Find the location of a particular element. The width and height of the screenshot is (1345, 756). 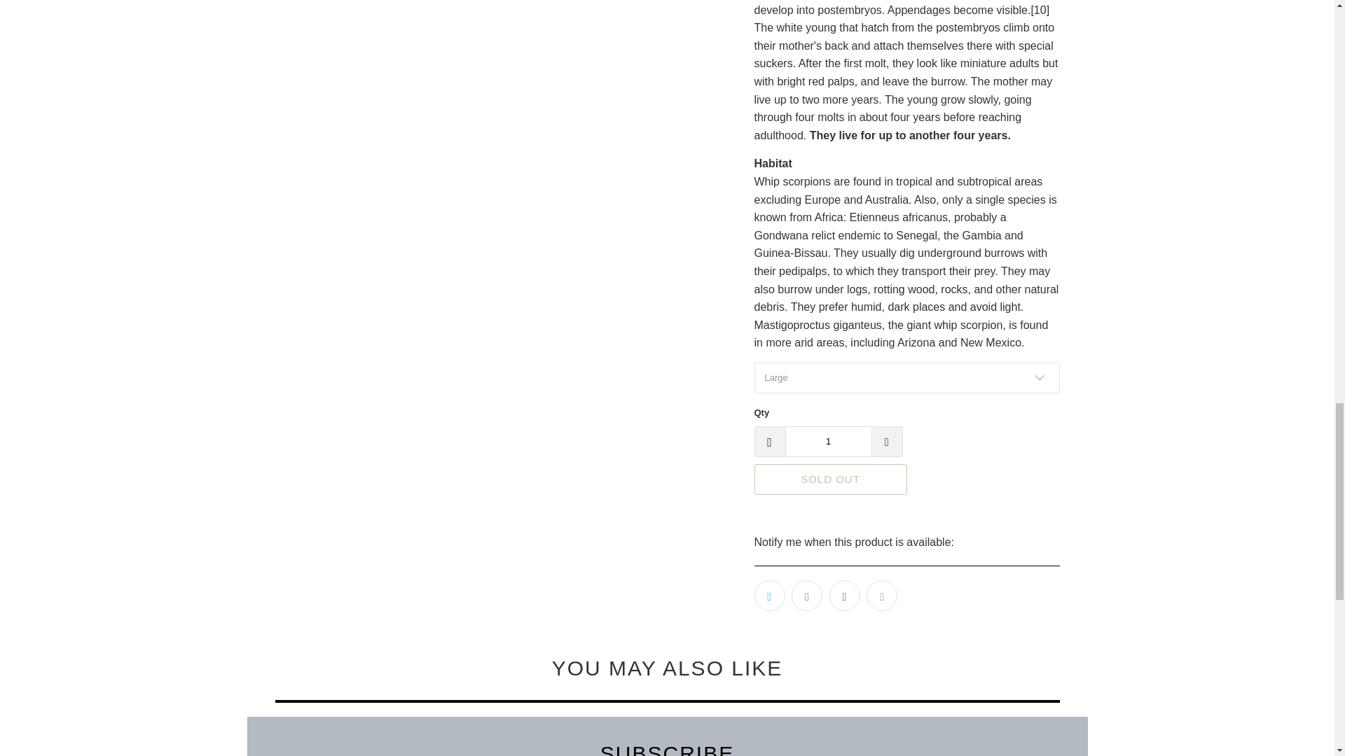

Share this on Pinterest is located at coordinates (845, 595).